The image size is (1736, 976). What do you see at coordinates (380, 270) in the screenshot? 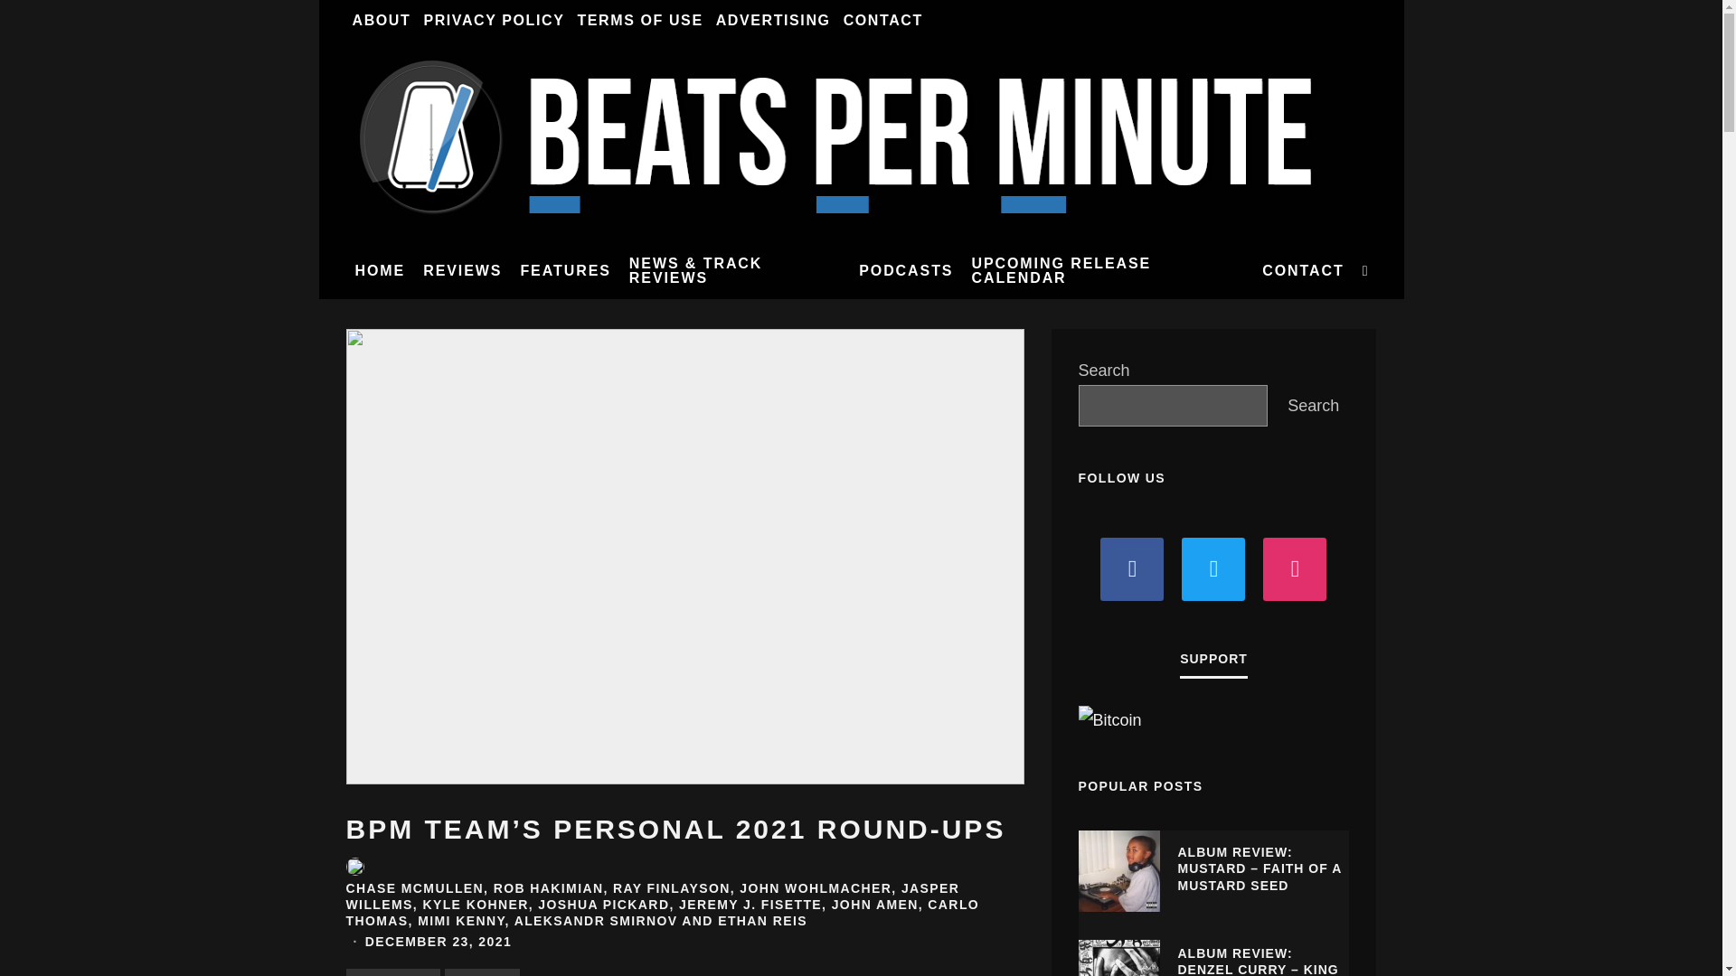
I see `HOME` at bounding box center [380, 270].